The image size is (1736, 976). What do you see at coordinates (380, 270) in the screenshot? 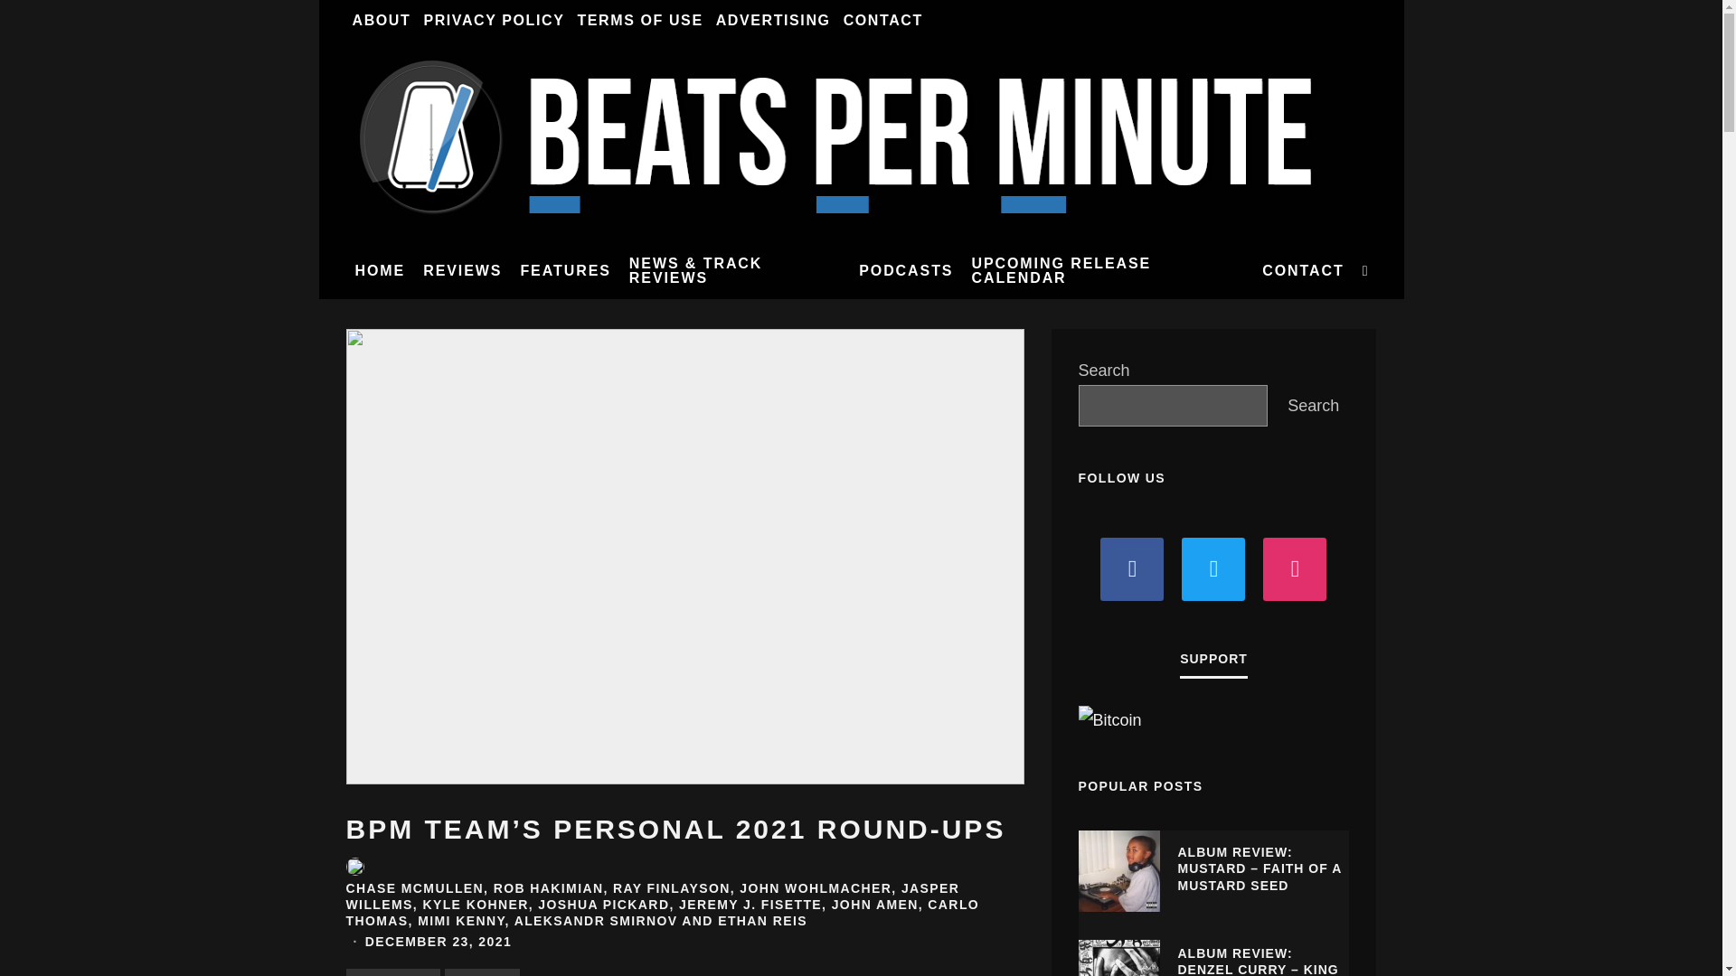
I see `HOME` at bounding box center [380, 270].